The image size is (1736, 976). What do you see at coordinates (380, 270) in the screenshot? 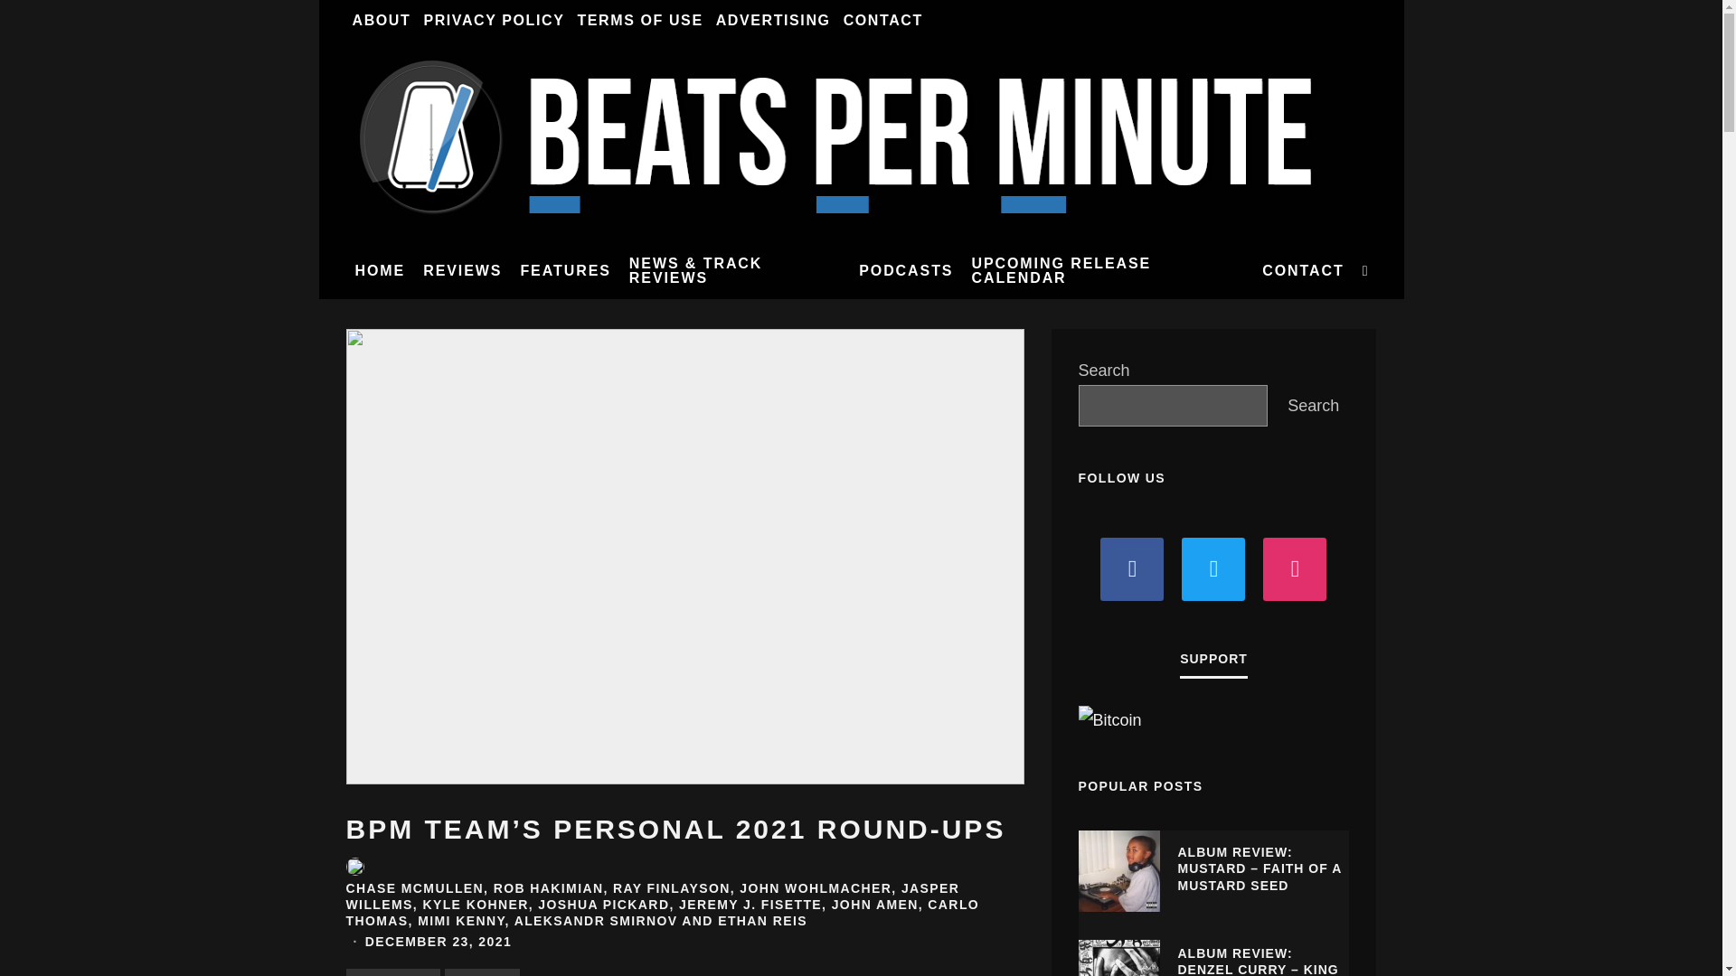
I see `HOME` at bounding box center [380, 270].